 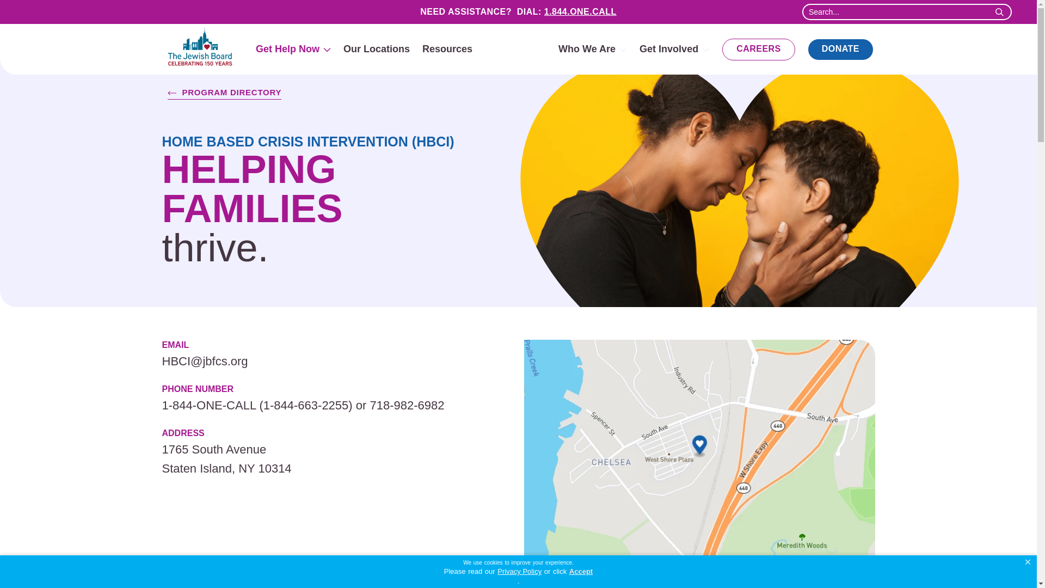 What do you see at coordinates (592, 48) in the screenshot?
I see `Who We Are` at bounding box center [592, 48].